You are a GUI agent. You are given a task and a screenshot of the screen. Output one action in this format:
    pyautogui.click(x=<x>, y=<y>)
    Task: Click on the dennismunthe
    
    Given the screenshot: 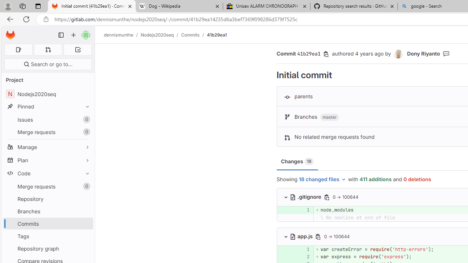 What is the action you would take?
    pyautogui.click(x=118, y=35)
    